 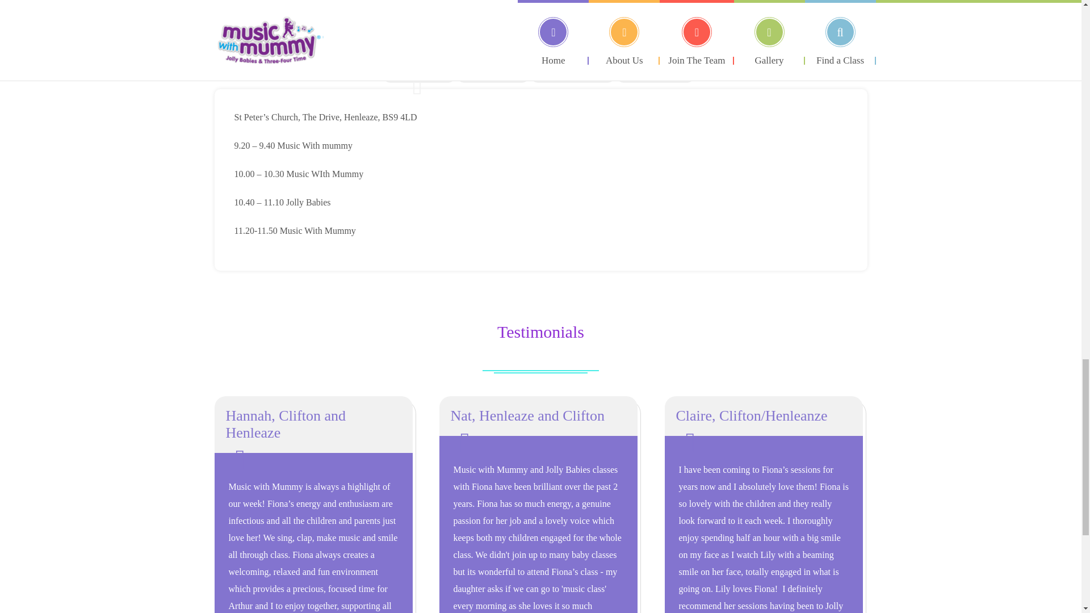 I want to click on Monday, so click(x=419, y=53).